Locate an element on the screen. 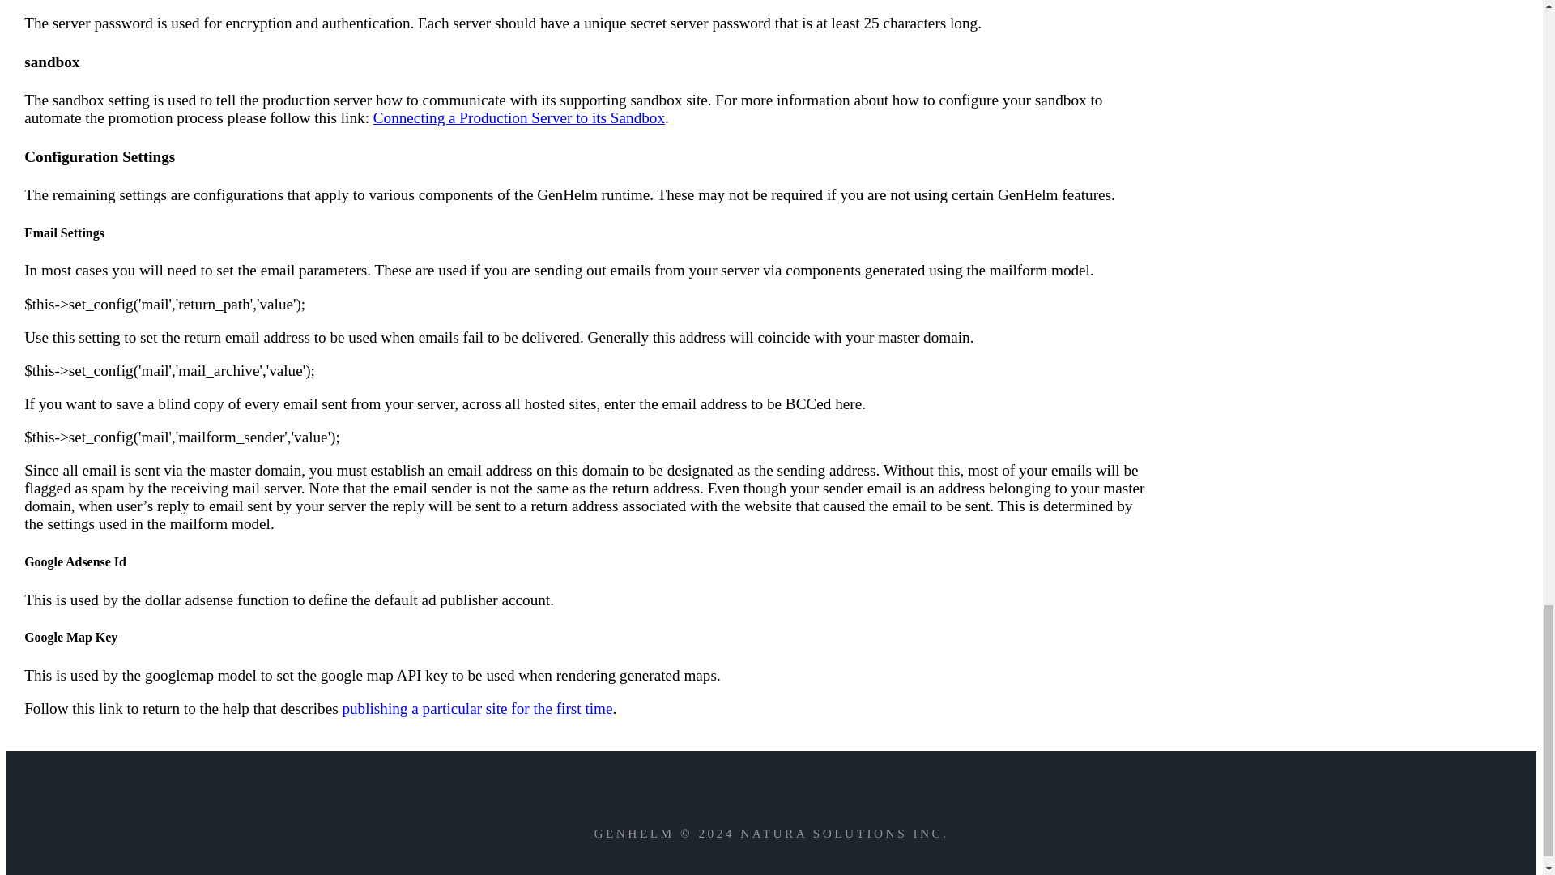 Image resolution: width=1555 pixels, height=875 pixels. Learn About Staging Options is located at coordinates (518, 117).